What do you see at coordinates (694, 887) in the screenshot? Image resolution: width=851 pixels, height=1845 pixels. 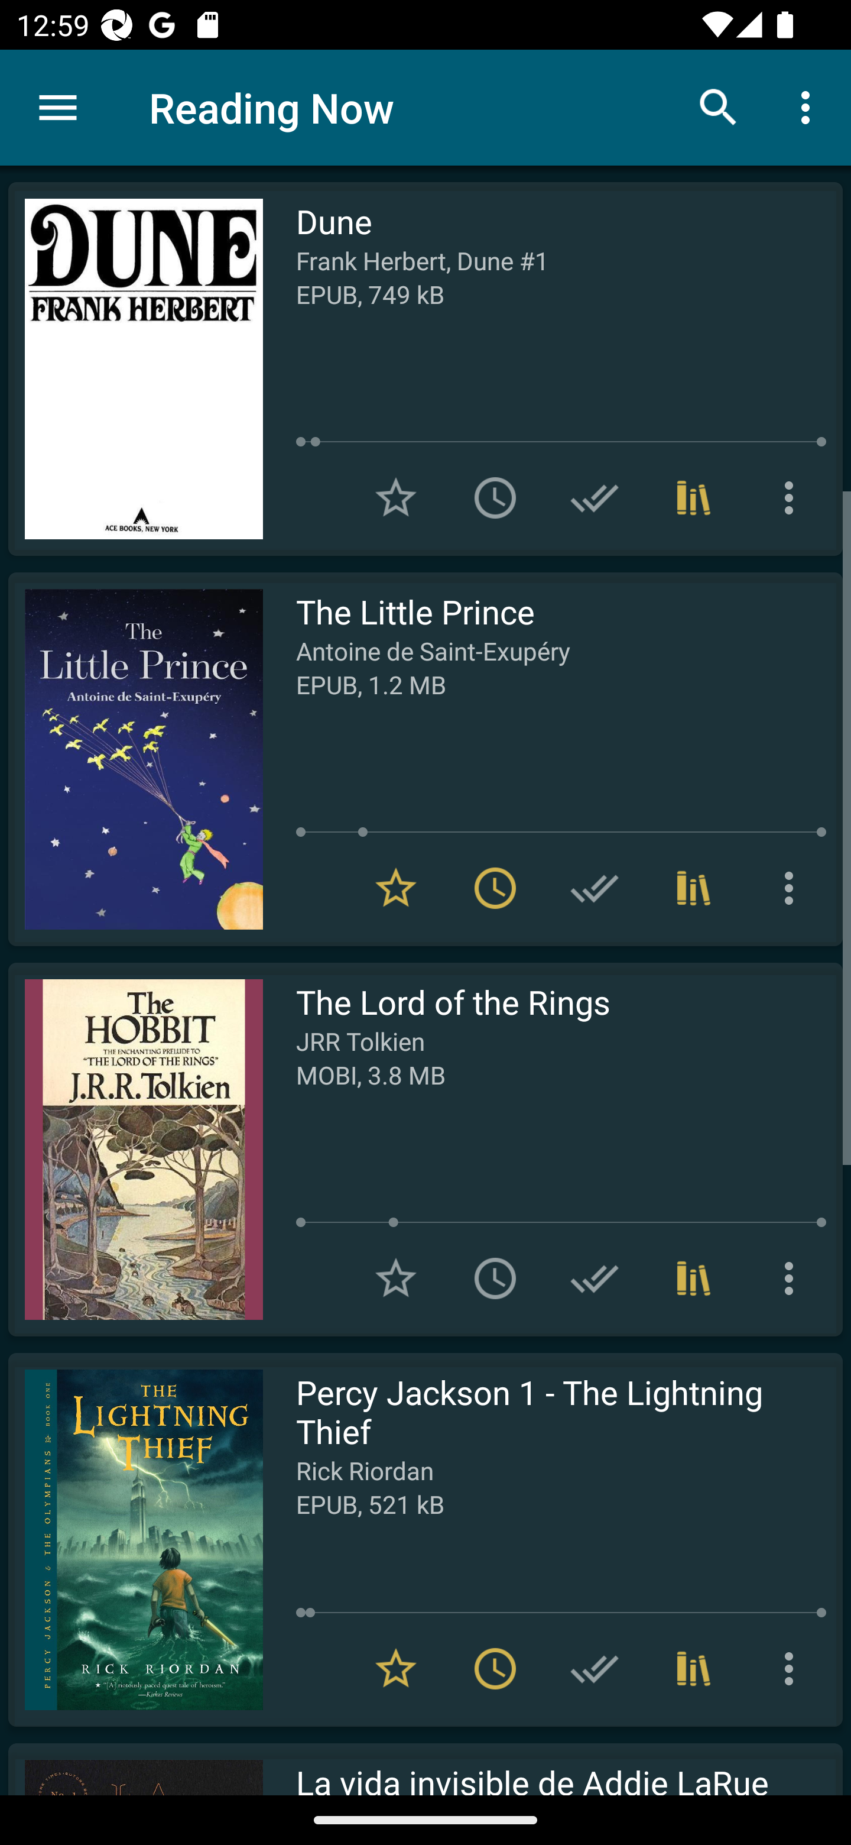 I see `Collections (1)` at bounding box center [694, 887].